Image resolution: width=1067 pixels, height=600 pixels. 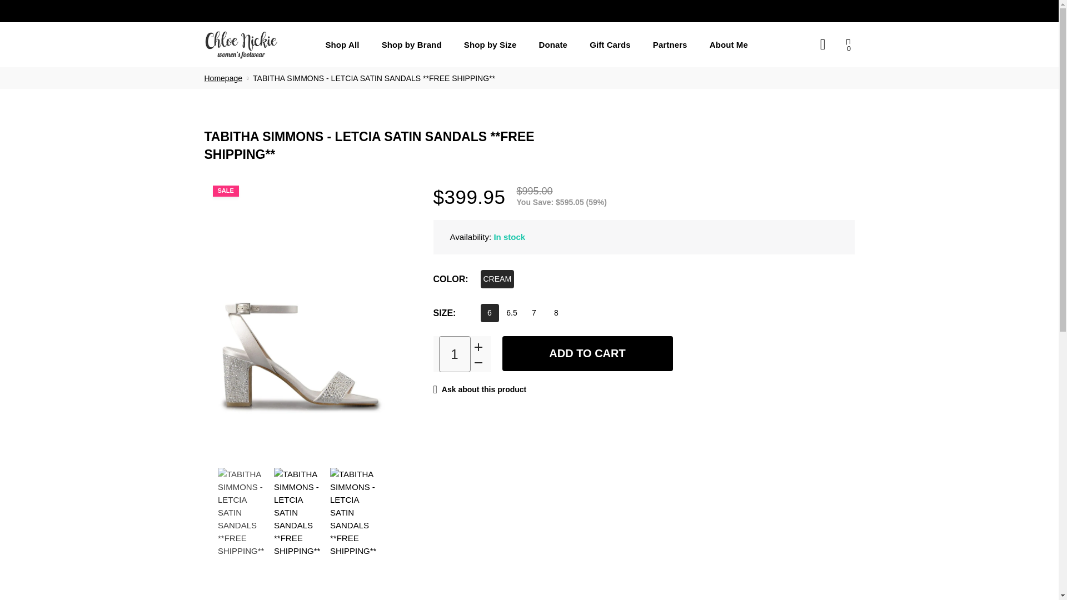 What do you see at coordinates (223, 78) in the screenshot?
I see `Homepage` at bounding box center [223, 78].